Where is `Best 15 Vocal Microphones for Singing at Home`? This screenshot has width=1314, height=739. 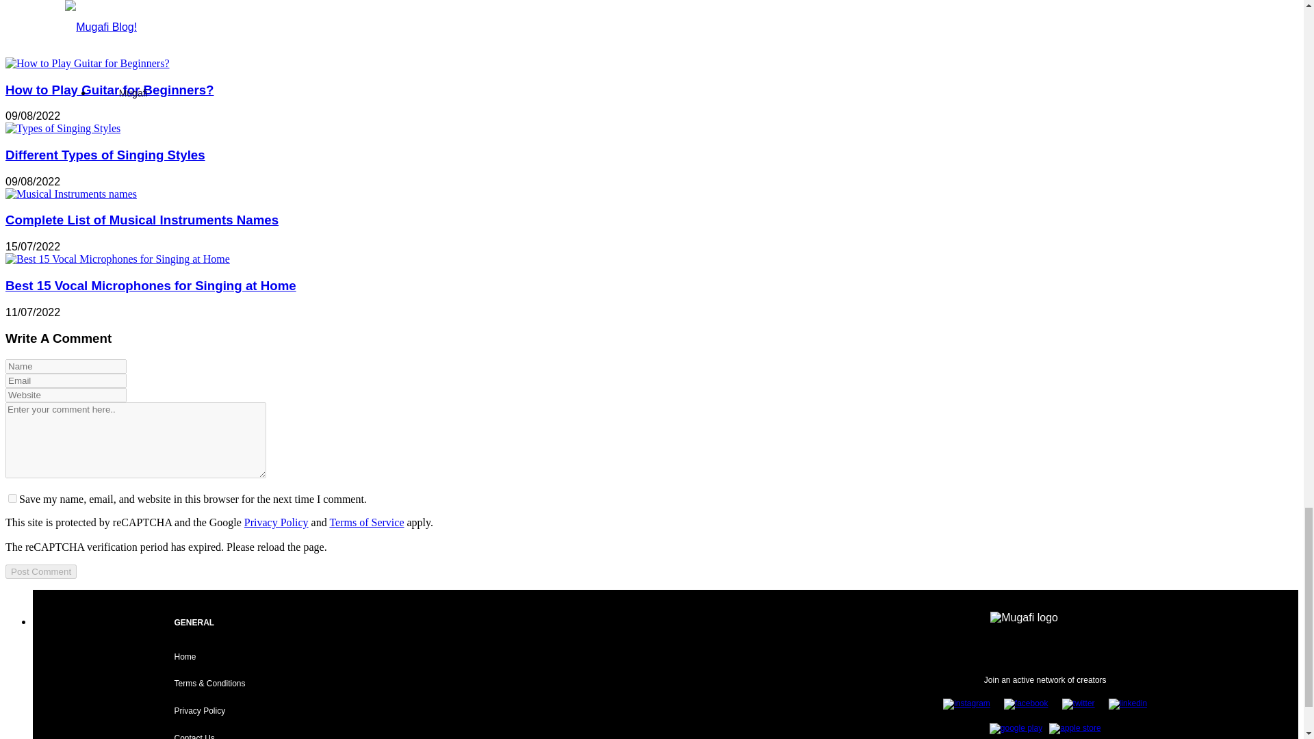
Best 15 Vocal Microphones for Singing at Home is located at coordinates (118, 259).